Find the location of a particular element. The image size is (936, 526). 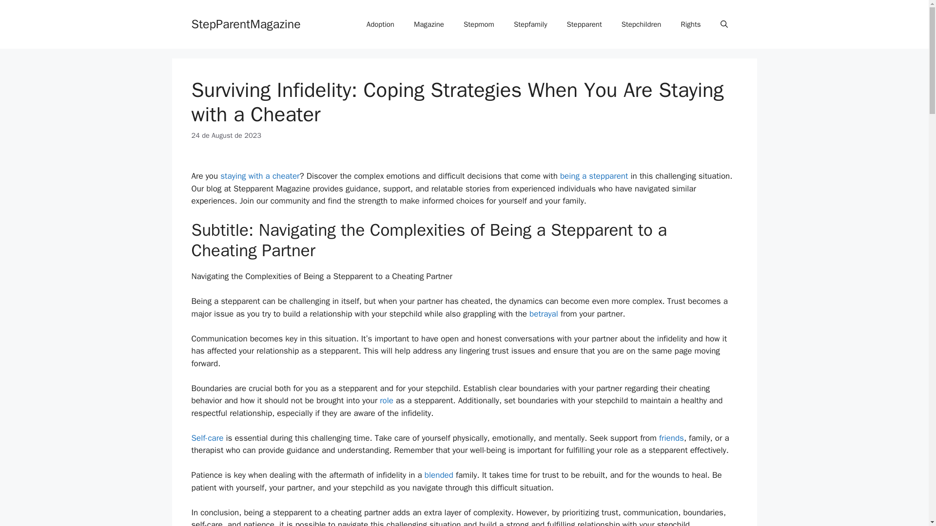

Stepparent is located at coordinates (584, 24).